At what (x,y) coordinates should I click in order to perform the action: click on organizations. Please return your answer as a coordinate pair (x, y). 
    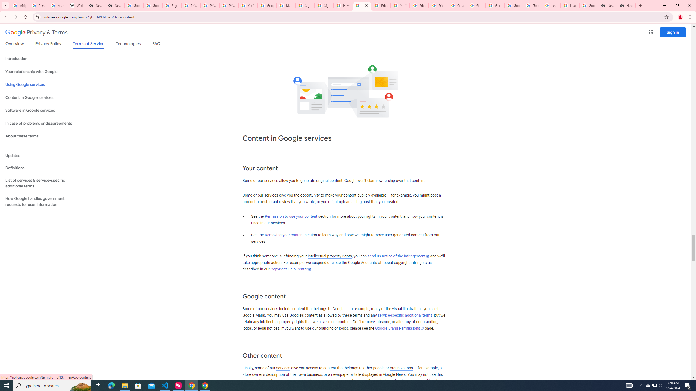
    Looking at the image, I should click on (401, 368).